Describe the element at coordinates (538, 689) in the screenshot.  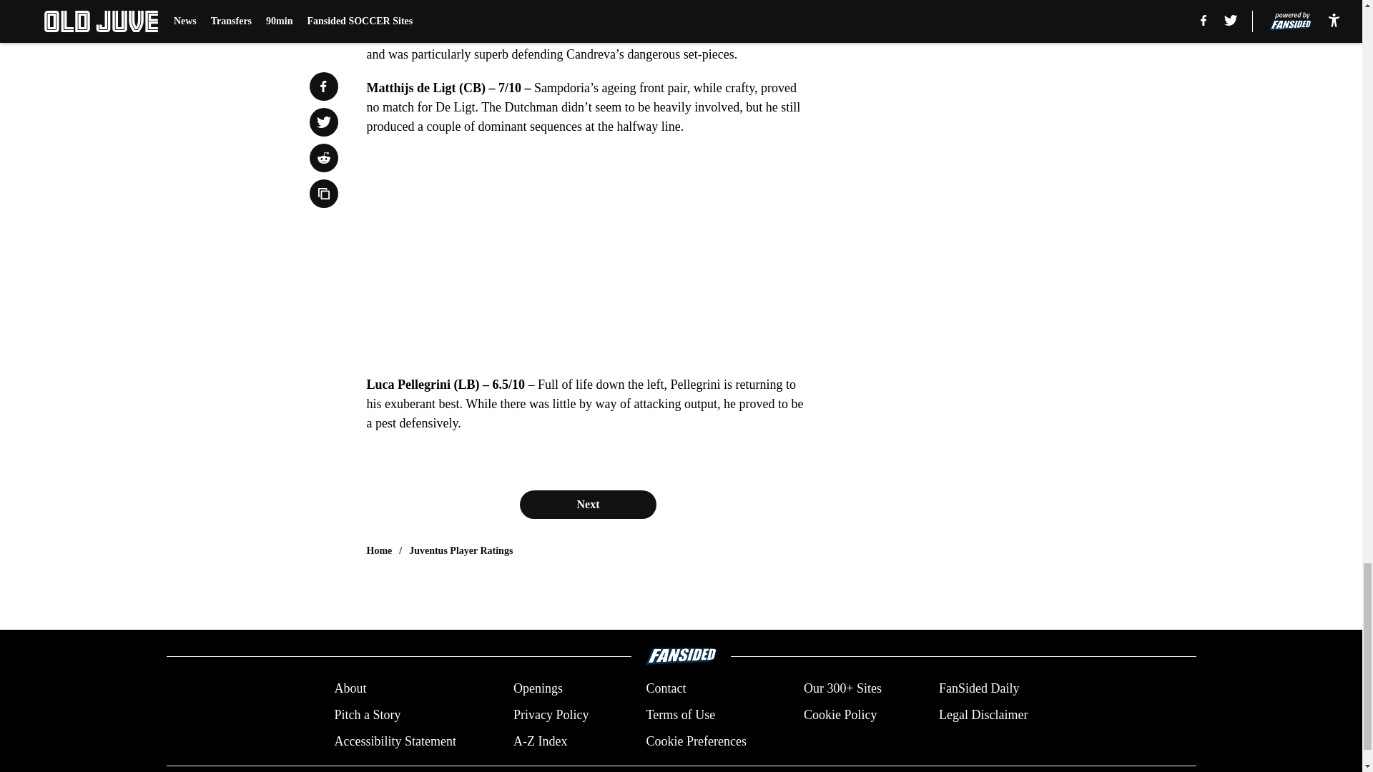
I see `Openings` at that location.